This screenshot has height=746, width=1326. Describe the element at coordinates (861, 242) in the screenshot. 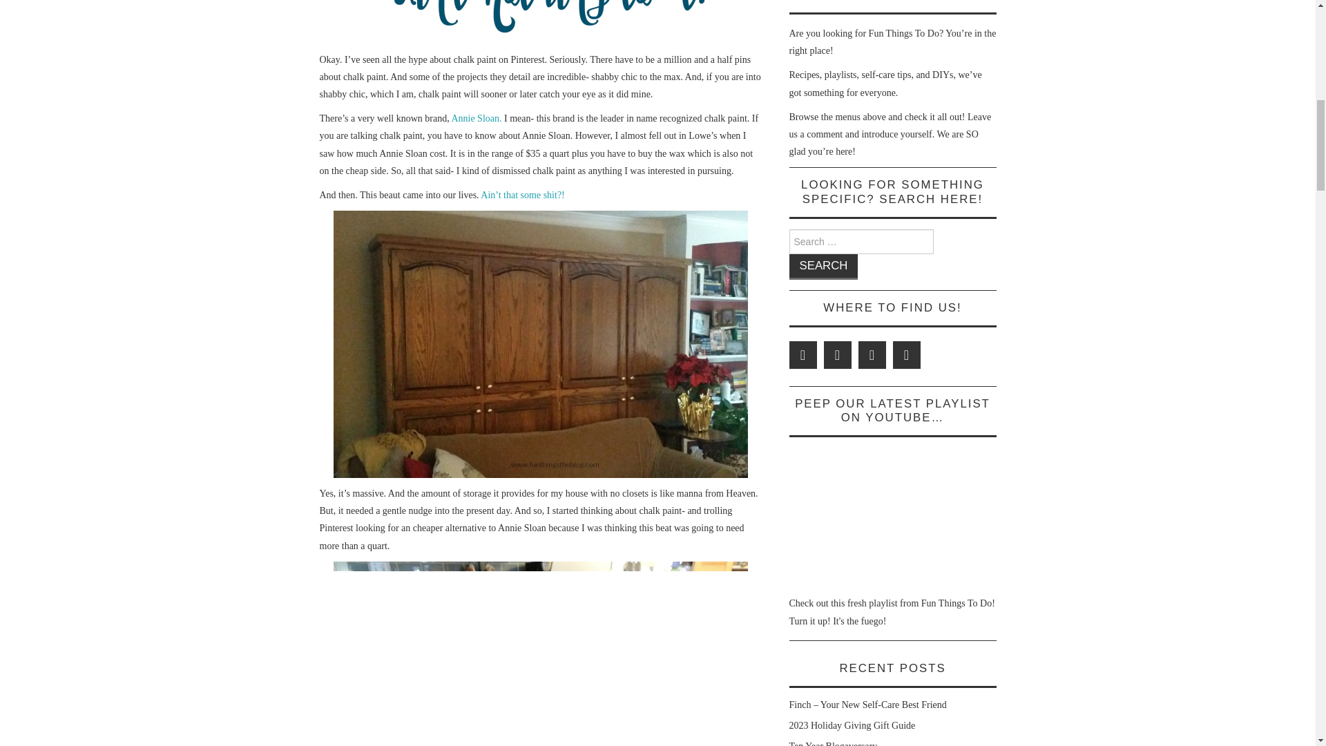

I see `Search for:` at that location.